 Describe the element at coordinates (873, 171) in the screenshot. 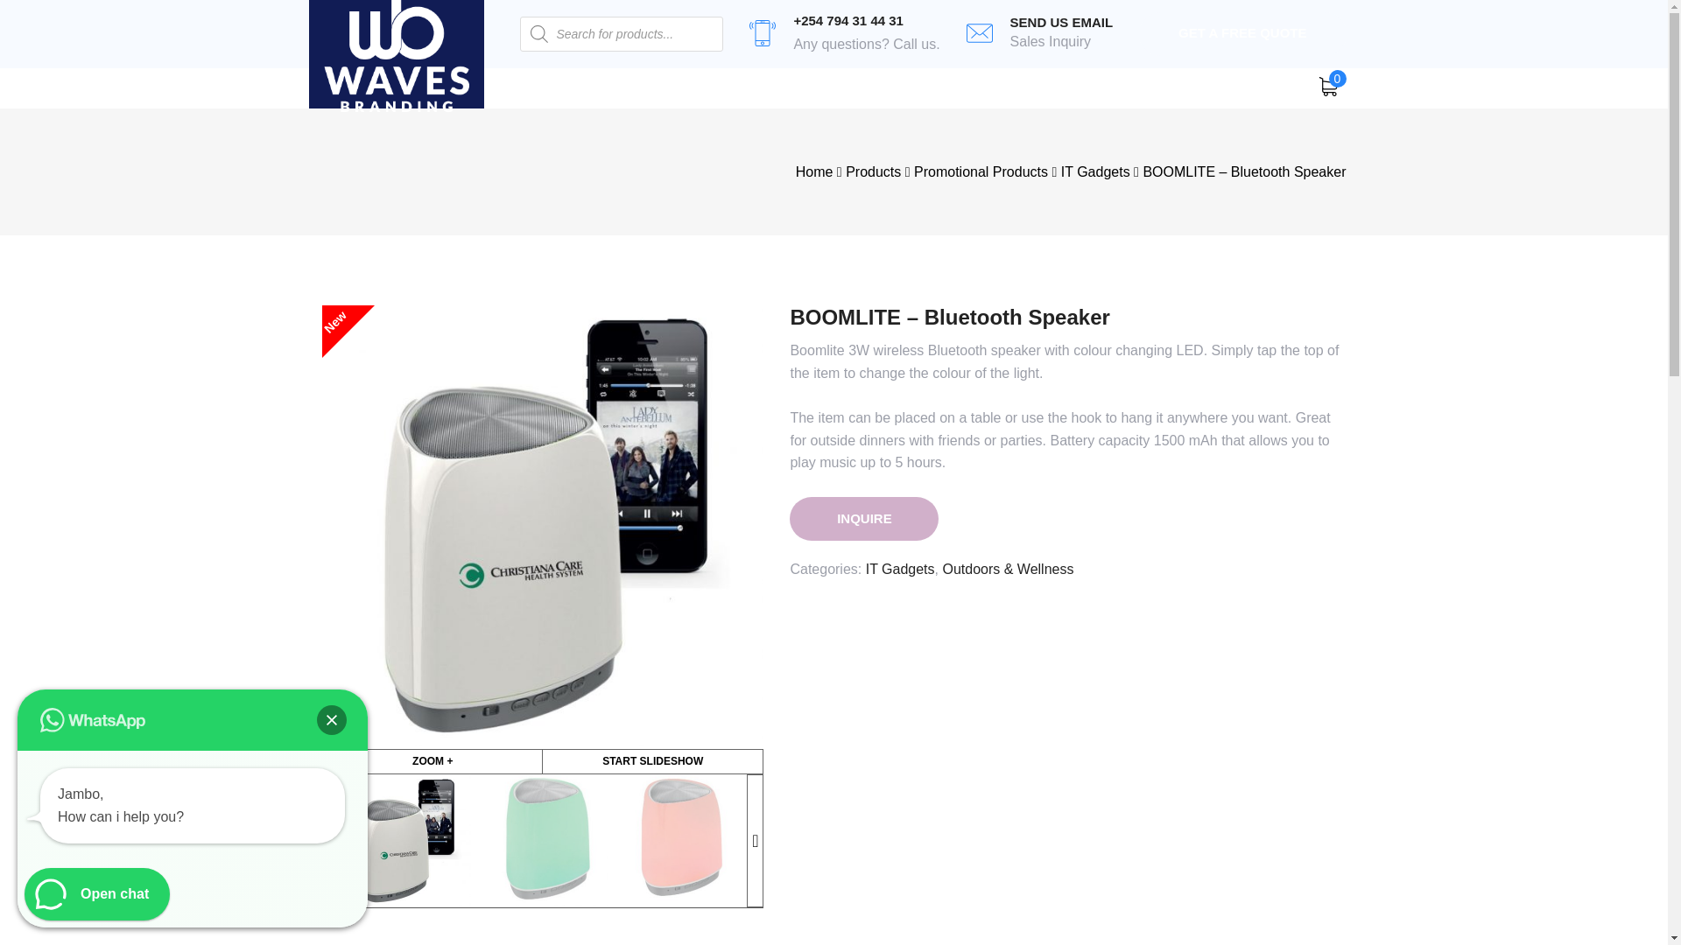

I see `Products` at that location.